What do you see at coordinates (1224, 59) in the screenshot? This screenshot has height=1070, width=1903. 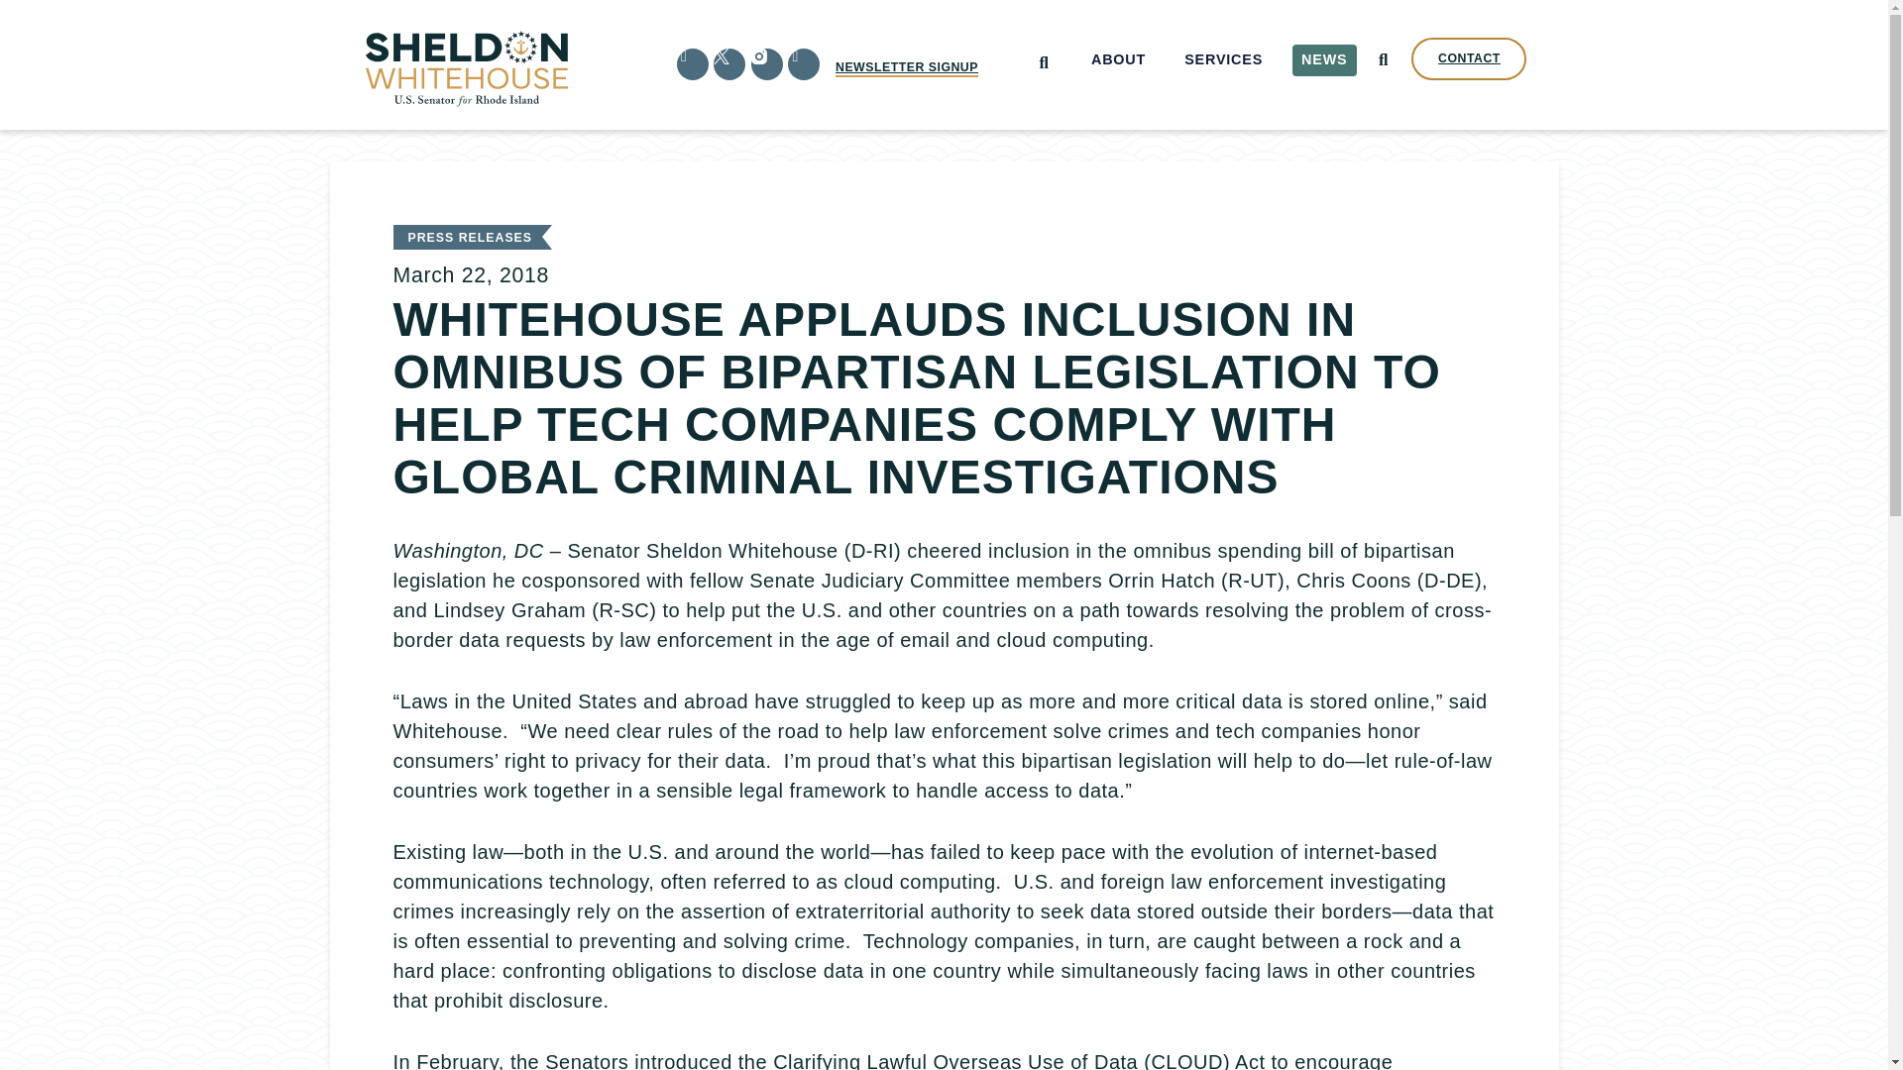 I see `SERVICES` at bounding box center [1224, 59].